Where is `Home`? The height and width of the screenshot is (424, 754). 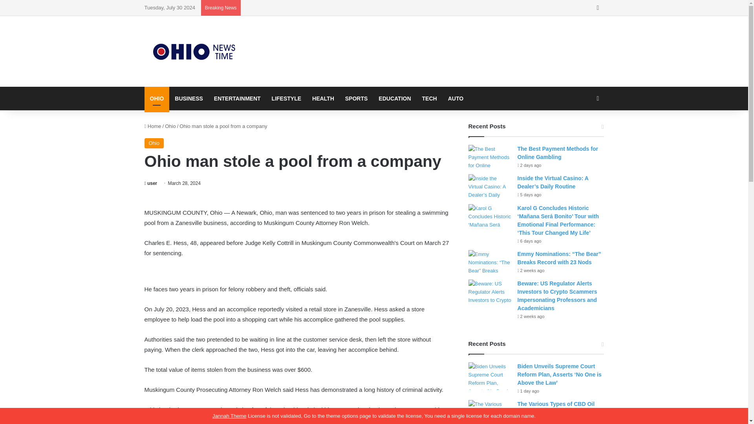
Home is located at coordinates (153, 126).